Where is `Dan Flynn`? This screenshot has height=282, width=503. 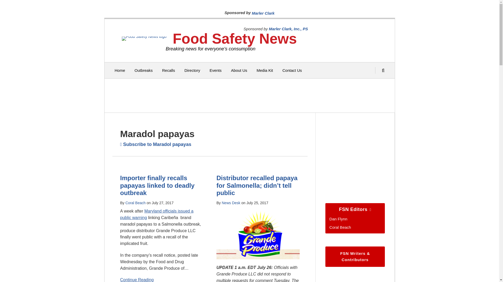 Dan Flynn is located at coordinates (338, 219).